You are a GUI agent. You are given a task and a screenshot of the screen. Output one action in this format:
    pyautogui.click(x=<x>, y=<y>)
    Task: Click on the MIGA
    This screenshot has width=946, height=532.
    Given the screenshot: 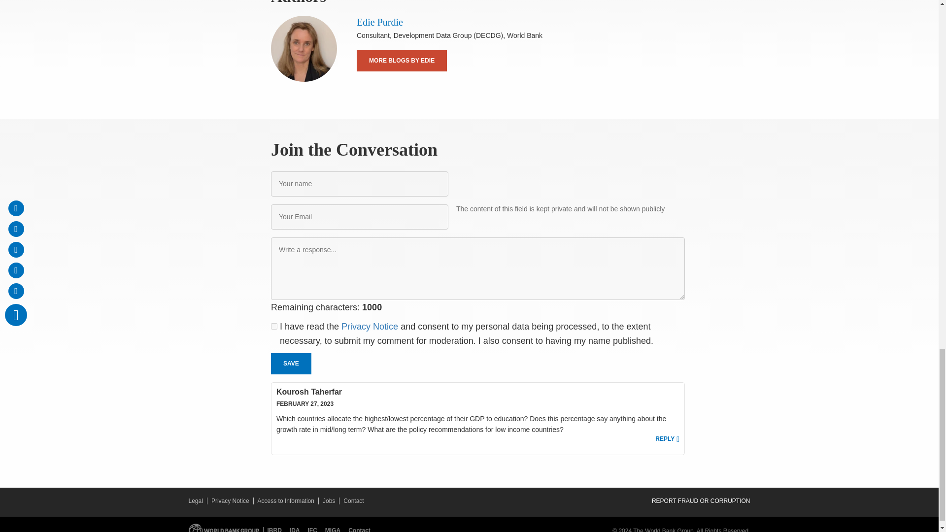 What is the action you would take?
    pyautogui.click(x=335, y=530)
    